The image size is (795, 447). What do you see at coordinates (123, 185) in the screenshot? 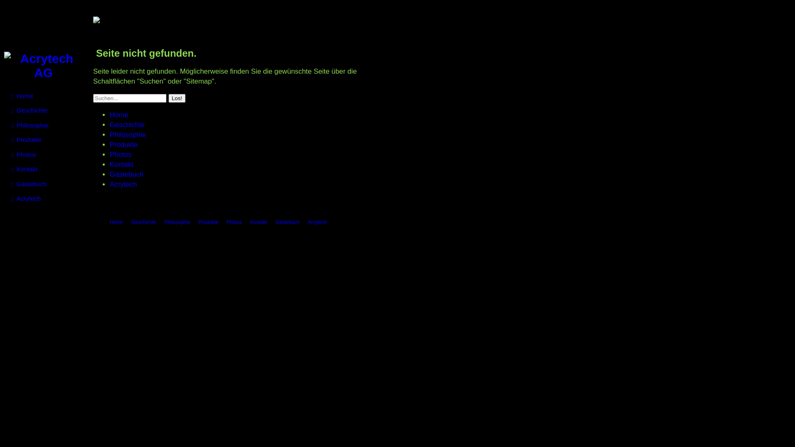
I see `Acrytech` at bounding box center [123, 185].